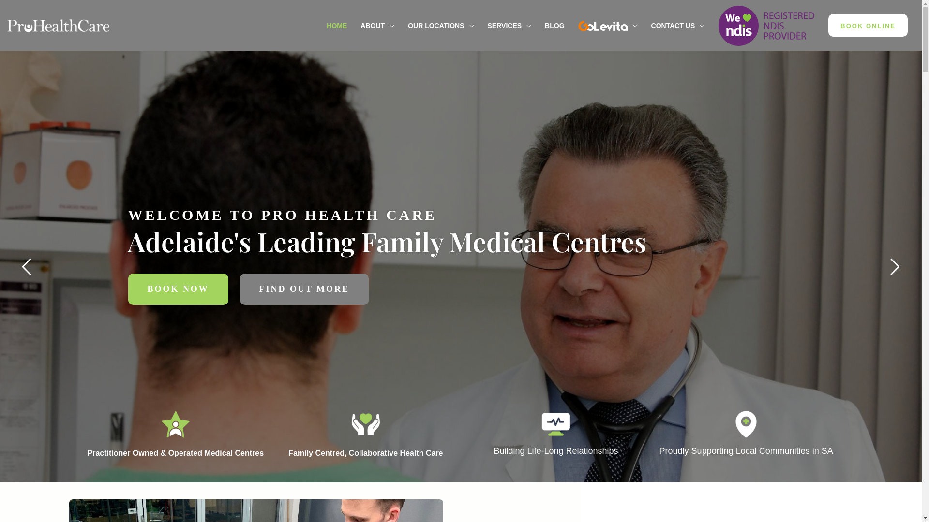 Image resolution: width=929 pixels, height=522 pixels. Describe the element at coordinates (304, 289) in the screenshot. I see `FIND OUT MORE` at that location.